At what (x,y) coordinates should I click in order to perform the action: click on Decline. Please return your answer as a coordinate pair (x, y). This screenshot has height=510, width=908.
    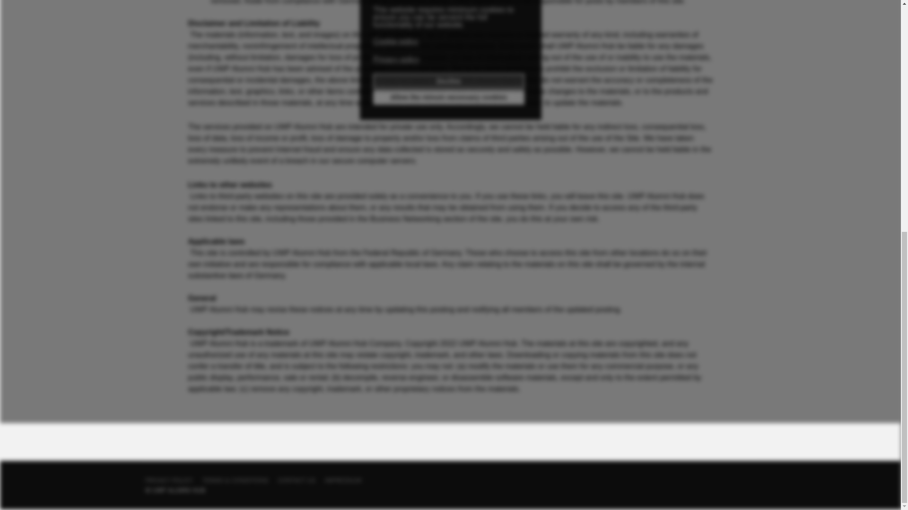
    Looking at the image, I should click on (448, 81).